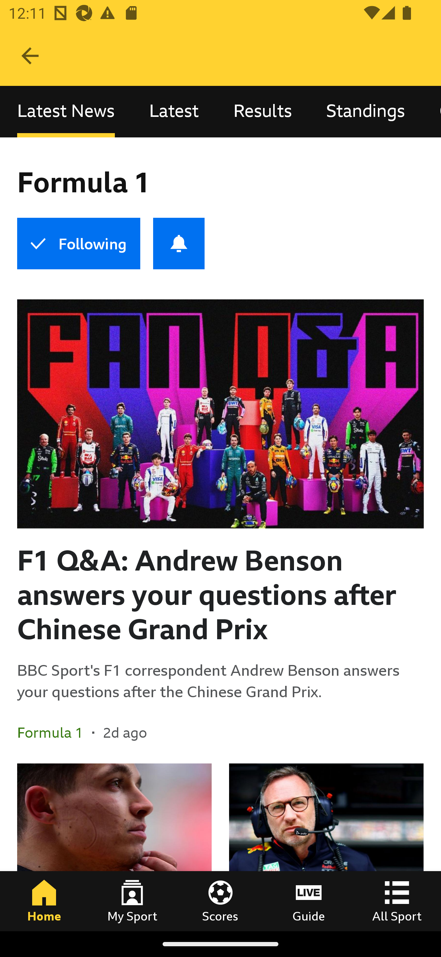 This screenshot has height=957, width=441. What do you see at coordinates (262, 112) in the screenshot?
I see `Results` at bounding box center [262, 112].